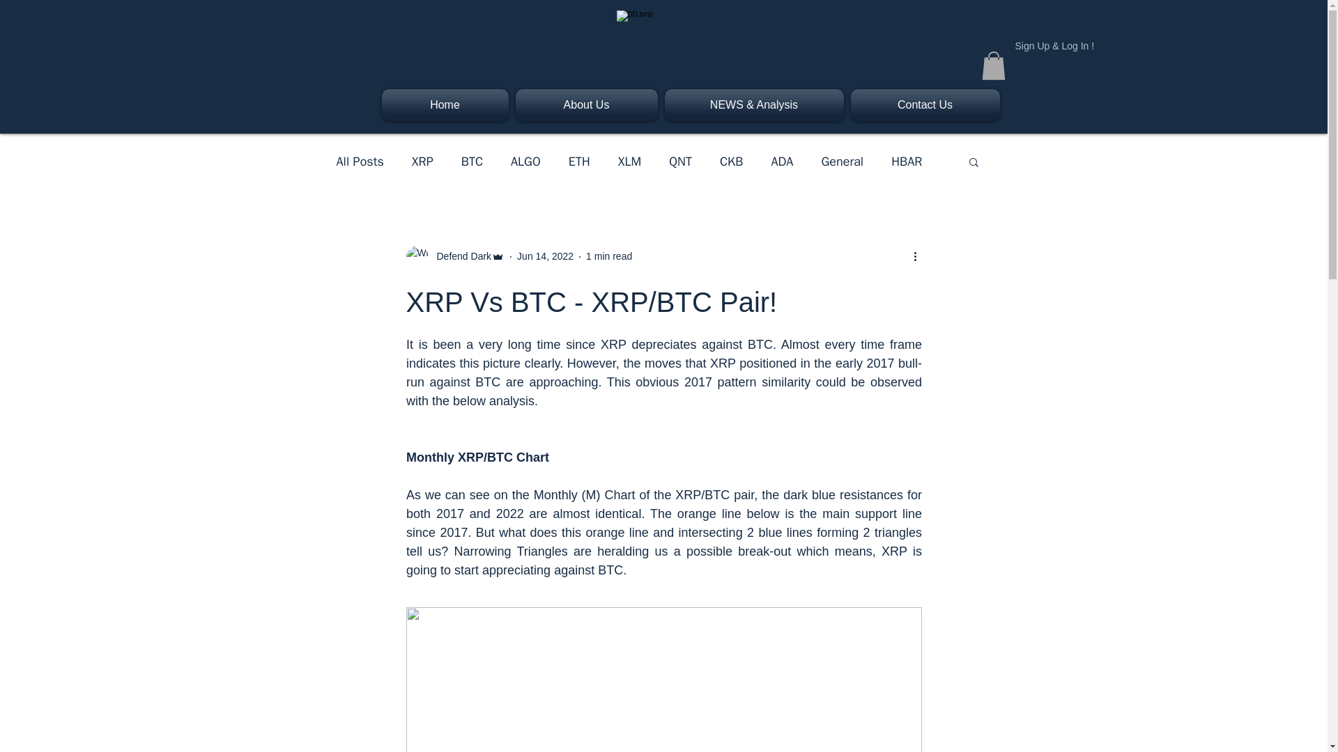 Image resolution: width=1338 pixels, height=752 pixels. Describe the element at coordinates (579, 162) in the screenshot. I see `ETH` at that location.